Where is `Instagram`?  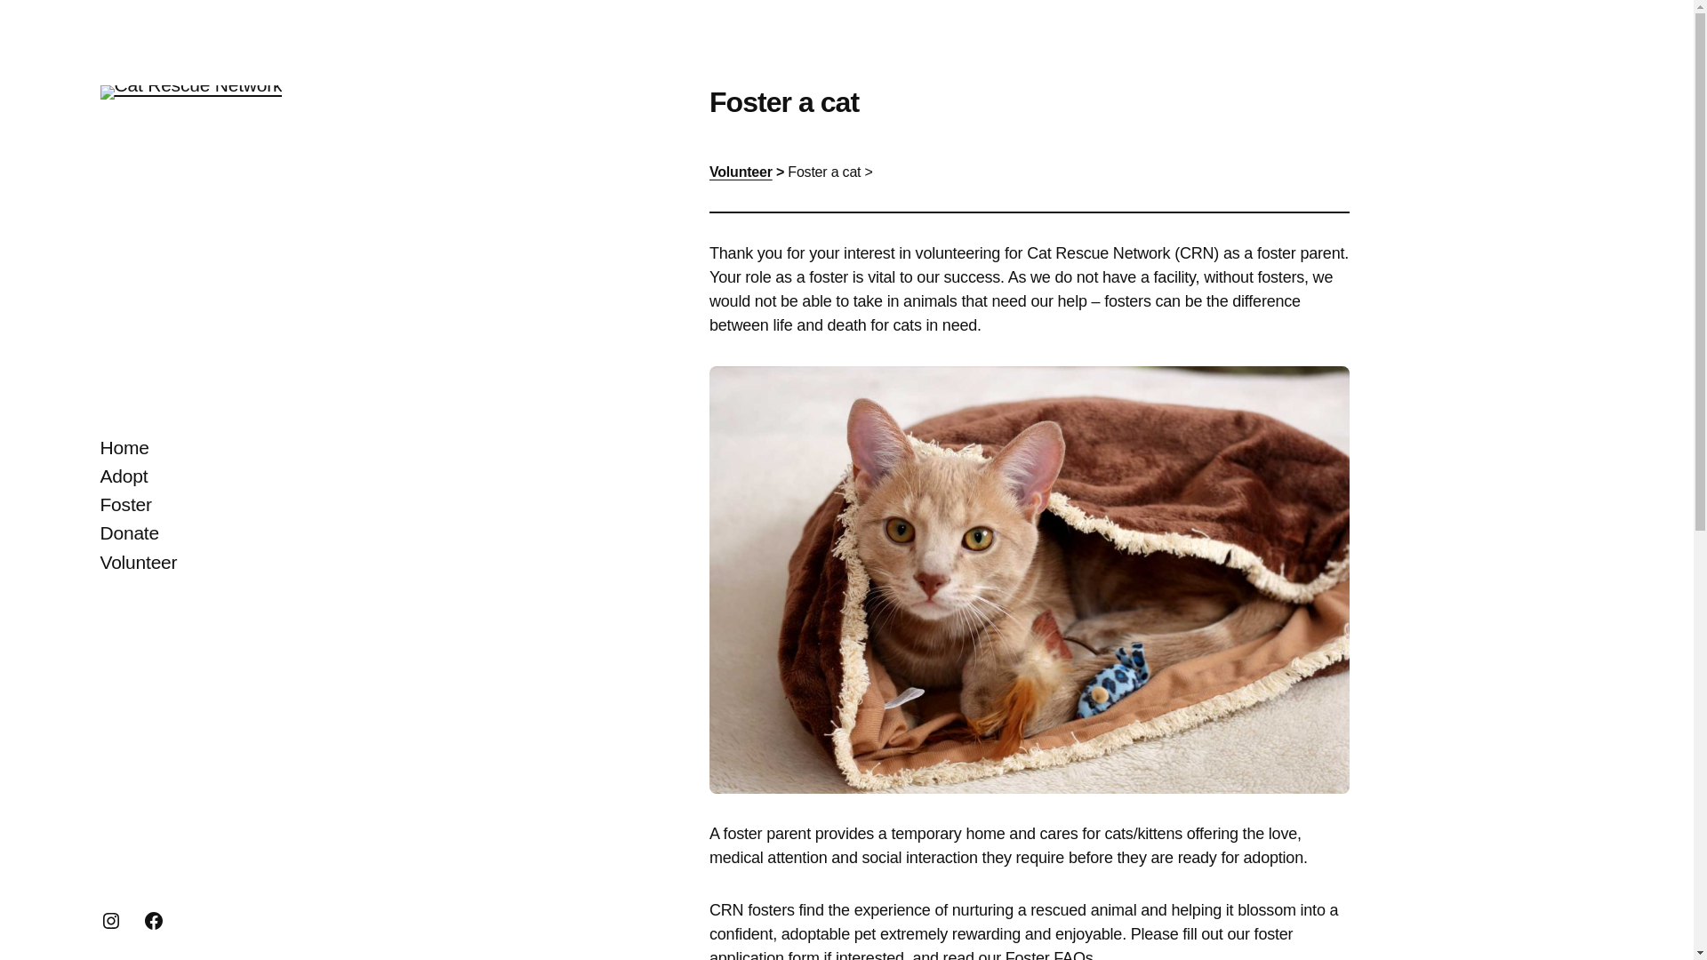
Instagram is located at coordinates (110, 920).